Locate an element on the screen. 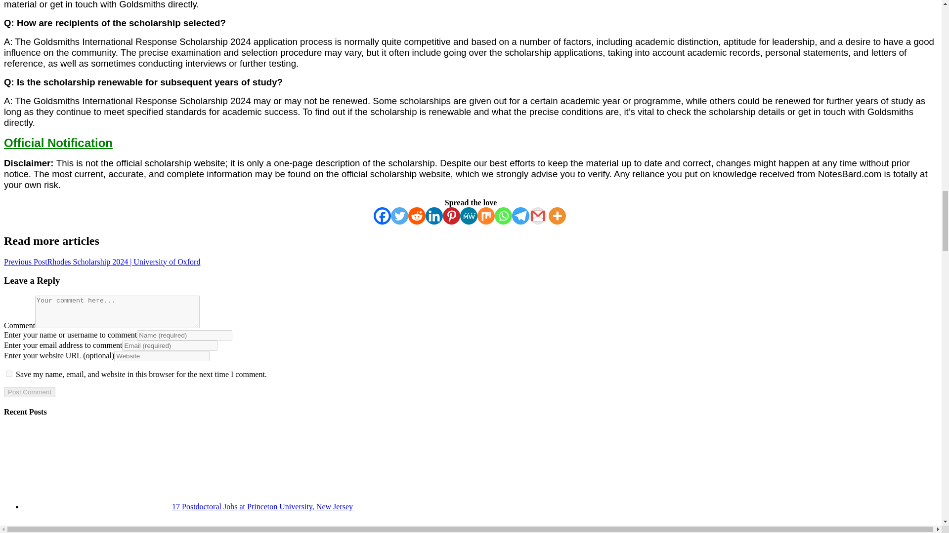  Post Comment is located at coordinates (29, 392).